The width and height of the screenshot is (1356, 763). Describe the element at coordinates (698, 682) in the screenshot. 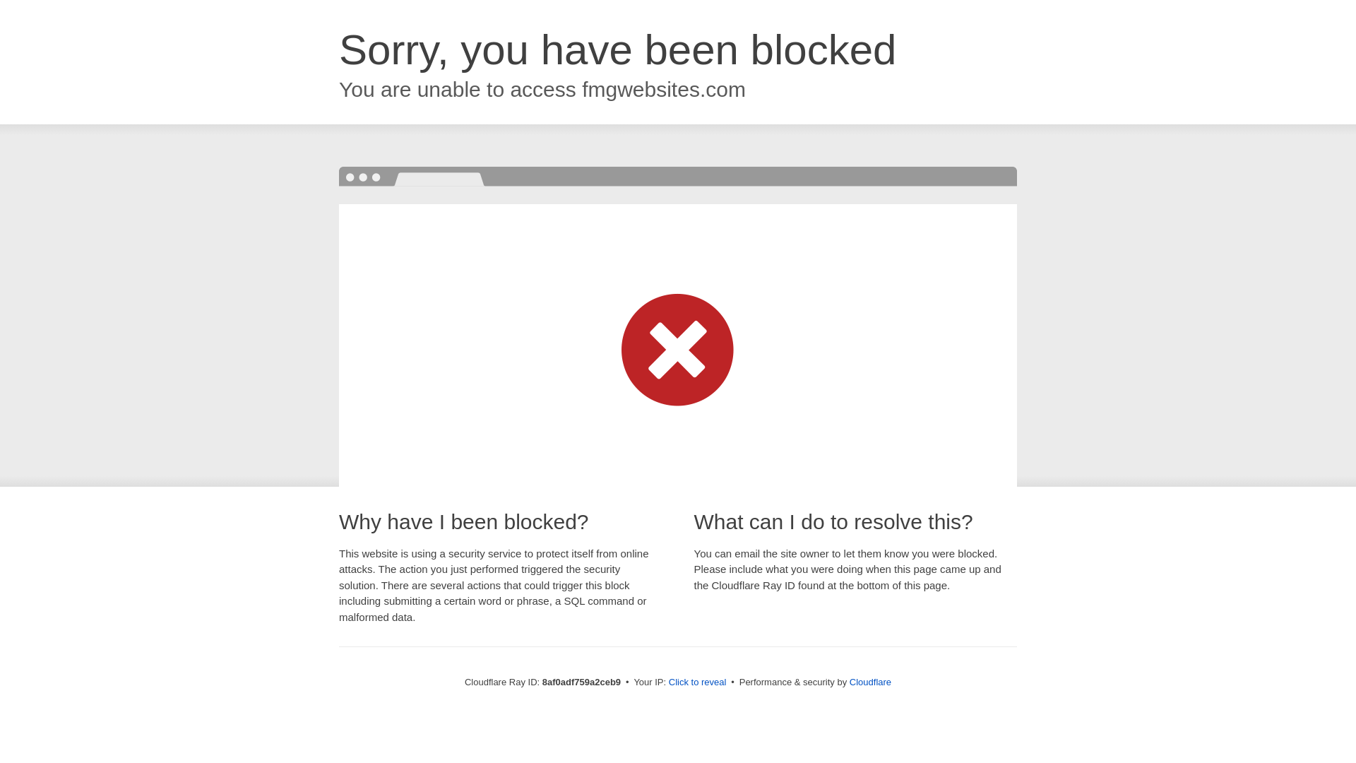

I see `Click to reveal` at that location.